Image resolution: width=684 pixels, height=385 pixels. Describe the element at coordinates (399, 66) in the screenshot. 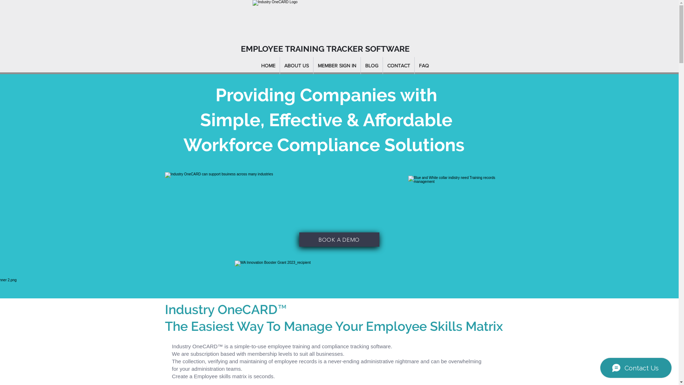

I see `CONTACT` at that location.